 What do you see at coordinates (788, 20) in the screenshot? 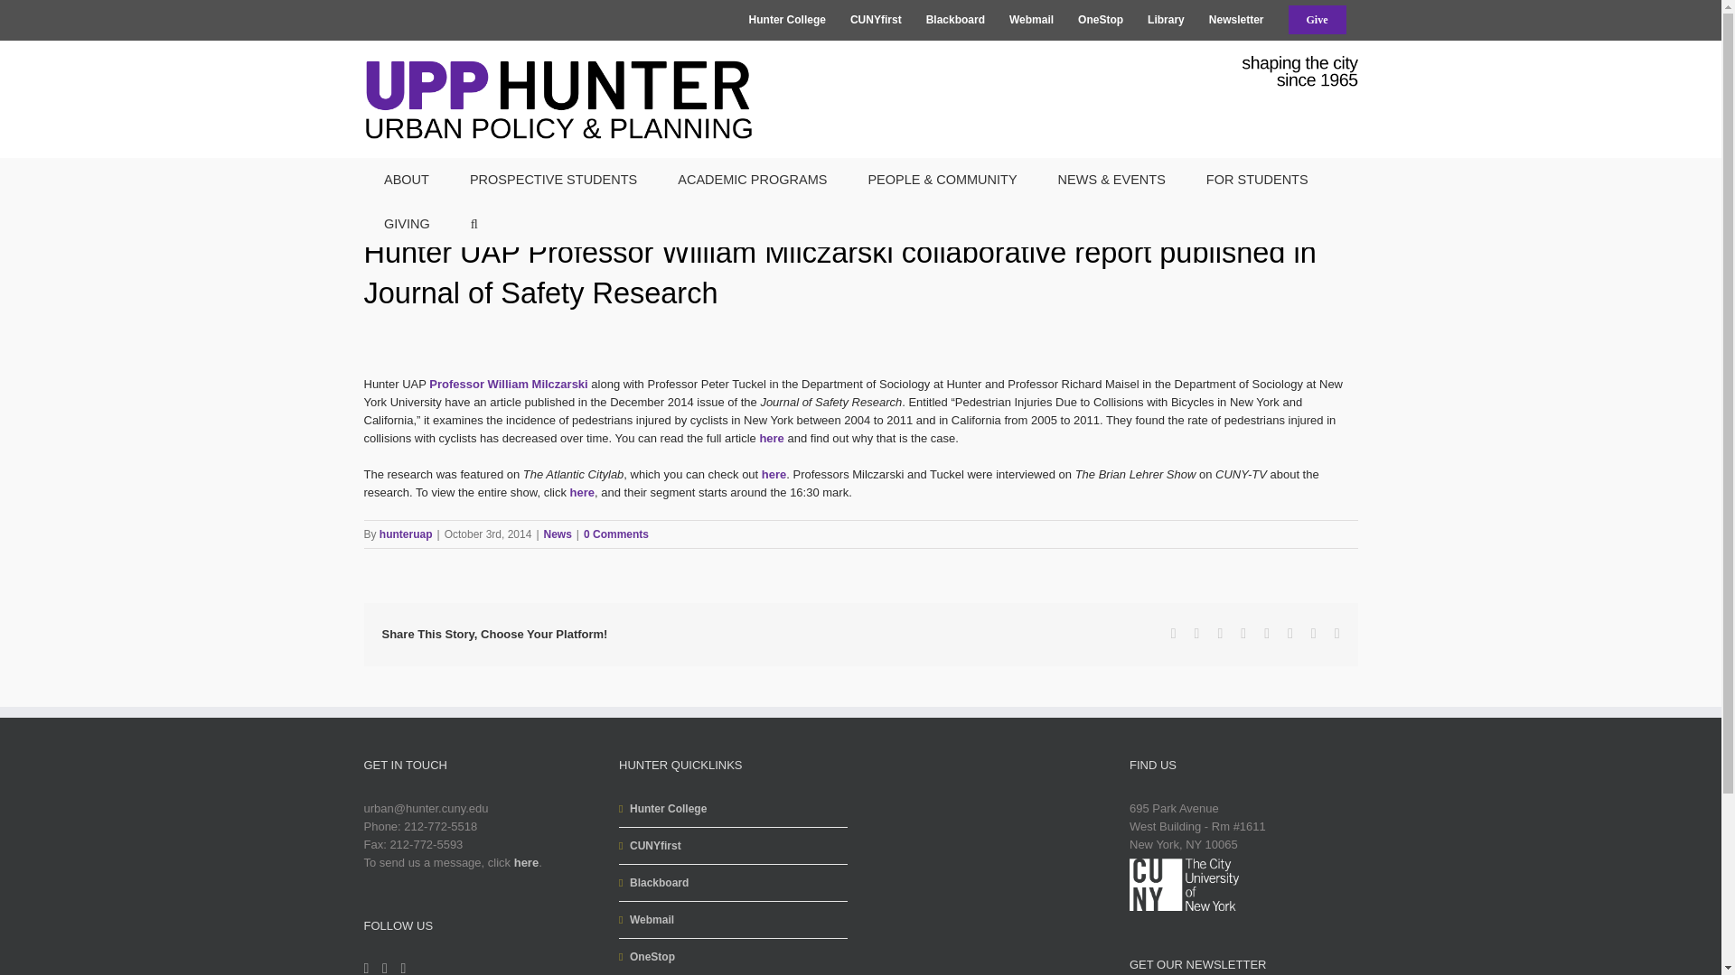
I see `Hunter College` at bounding box center [788, 20].